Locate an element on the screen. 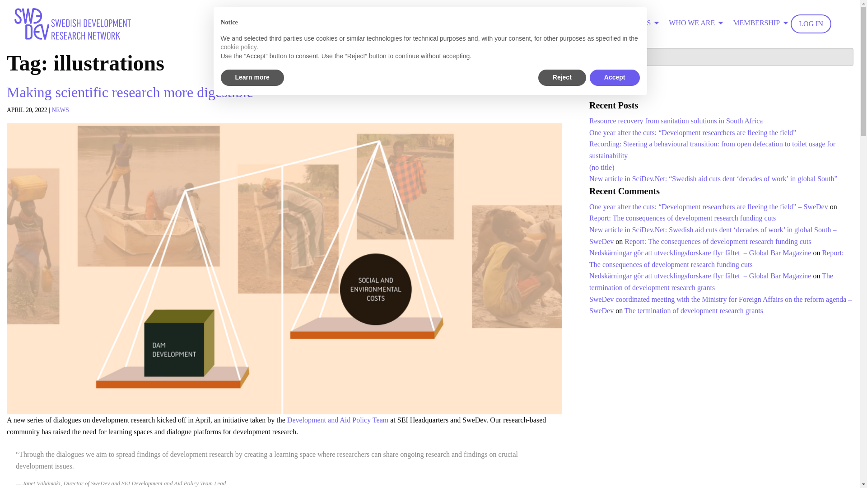 This screenshot has width=867, height=488. REGISTRY is located at coordinates (486, 23).